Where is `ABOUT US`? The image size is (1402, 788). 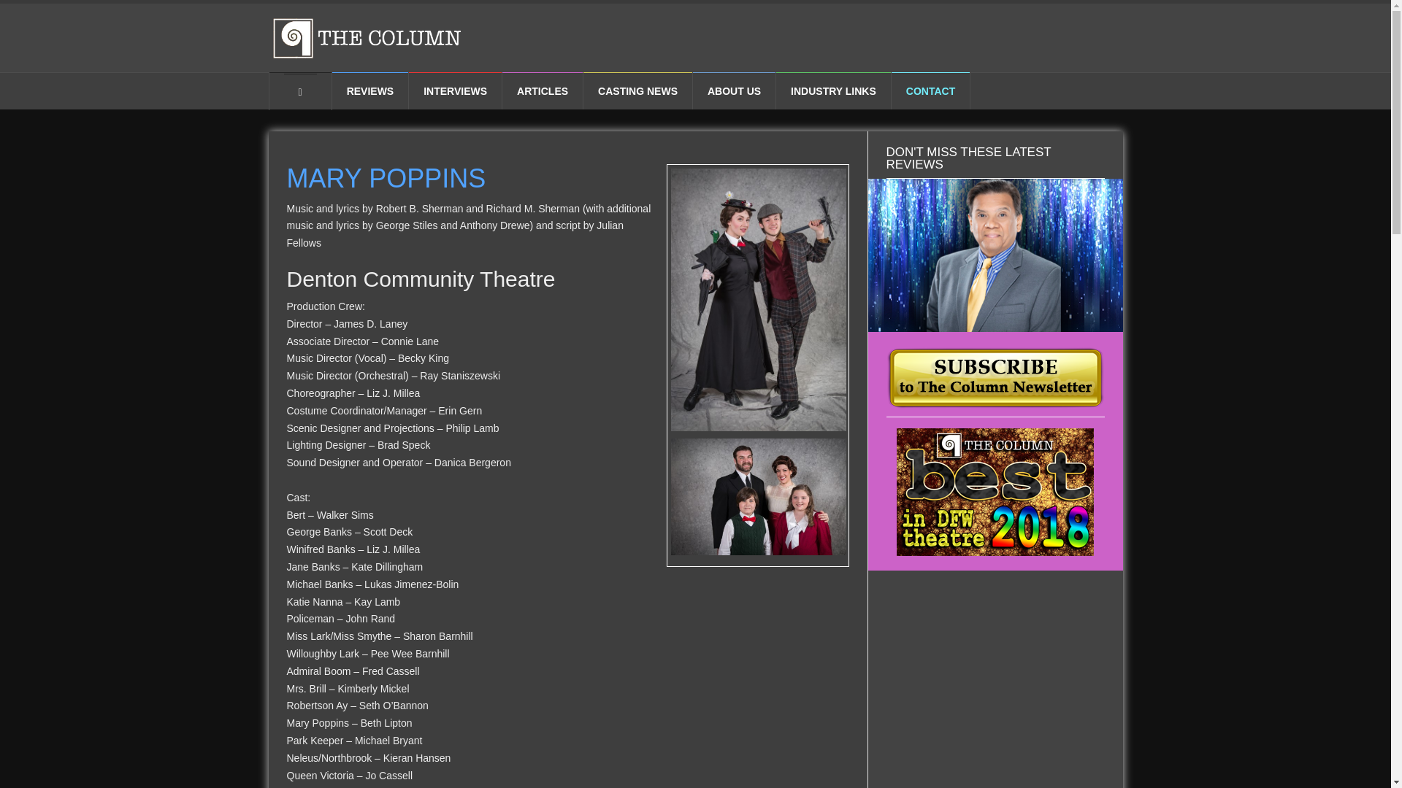 ABOUT US is located at coordinates (733, 90).